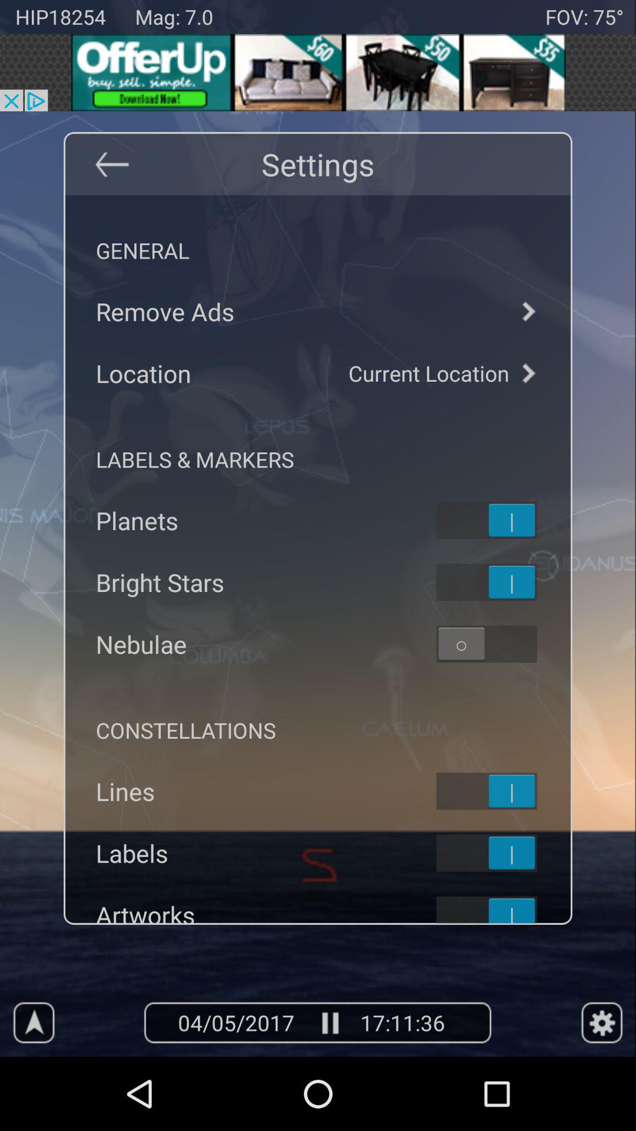 Image resolution: width=636 pixels, height=1131 pixels. I want to click on to select labels, so click(502, 853).